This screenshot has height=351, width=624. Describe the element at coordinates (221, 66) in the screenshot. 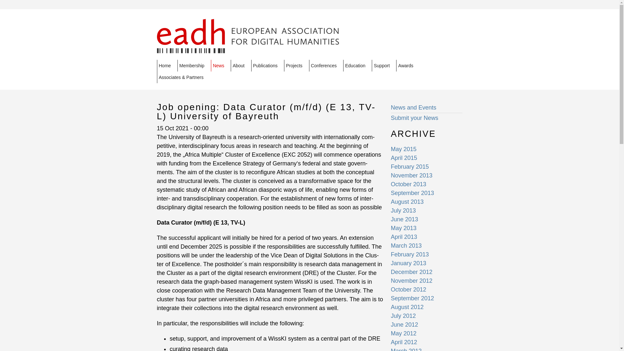

I see `News` at that location.